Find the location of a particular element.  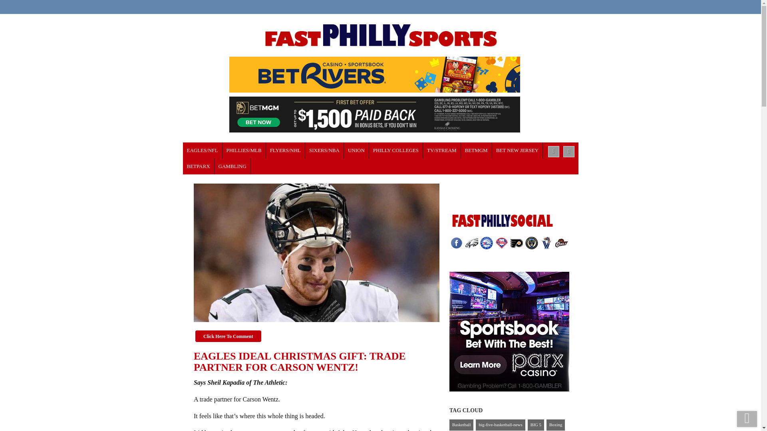

Click Here To Comment is located at coordinates (229, 336).